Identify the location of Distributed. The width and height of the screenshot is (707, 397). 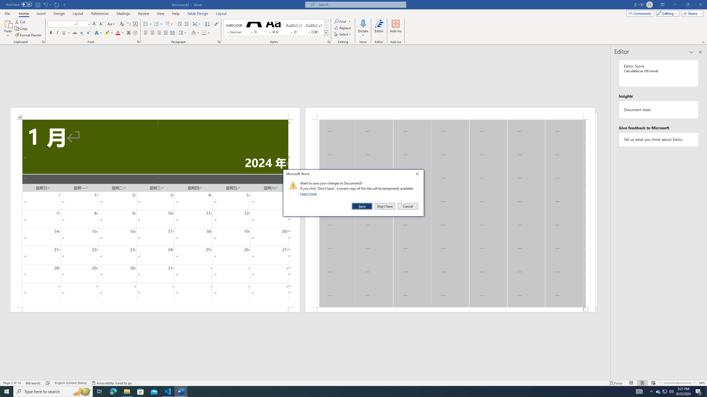
(172, 33).